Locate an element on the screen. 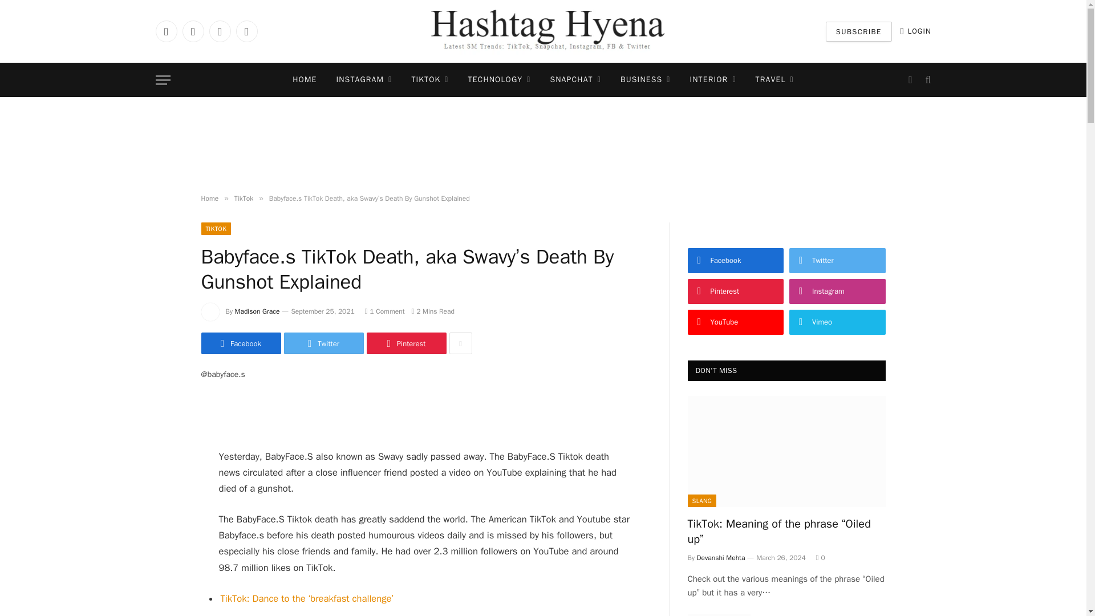 The width and height of the screenshot is (1095, 616). TIKTOK is located at coordinates (429, 80).